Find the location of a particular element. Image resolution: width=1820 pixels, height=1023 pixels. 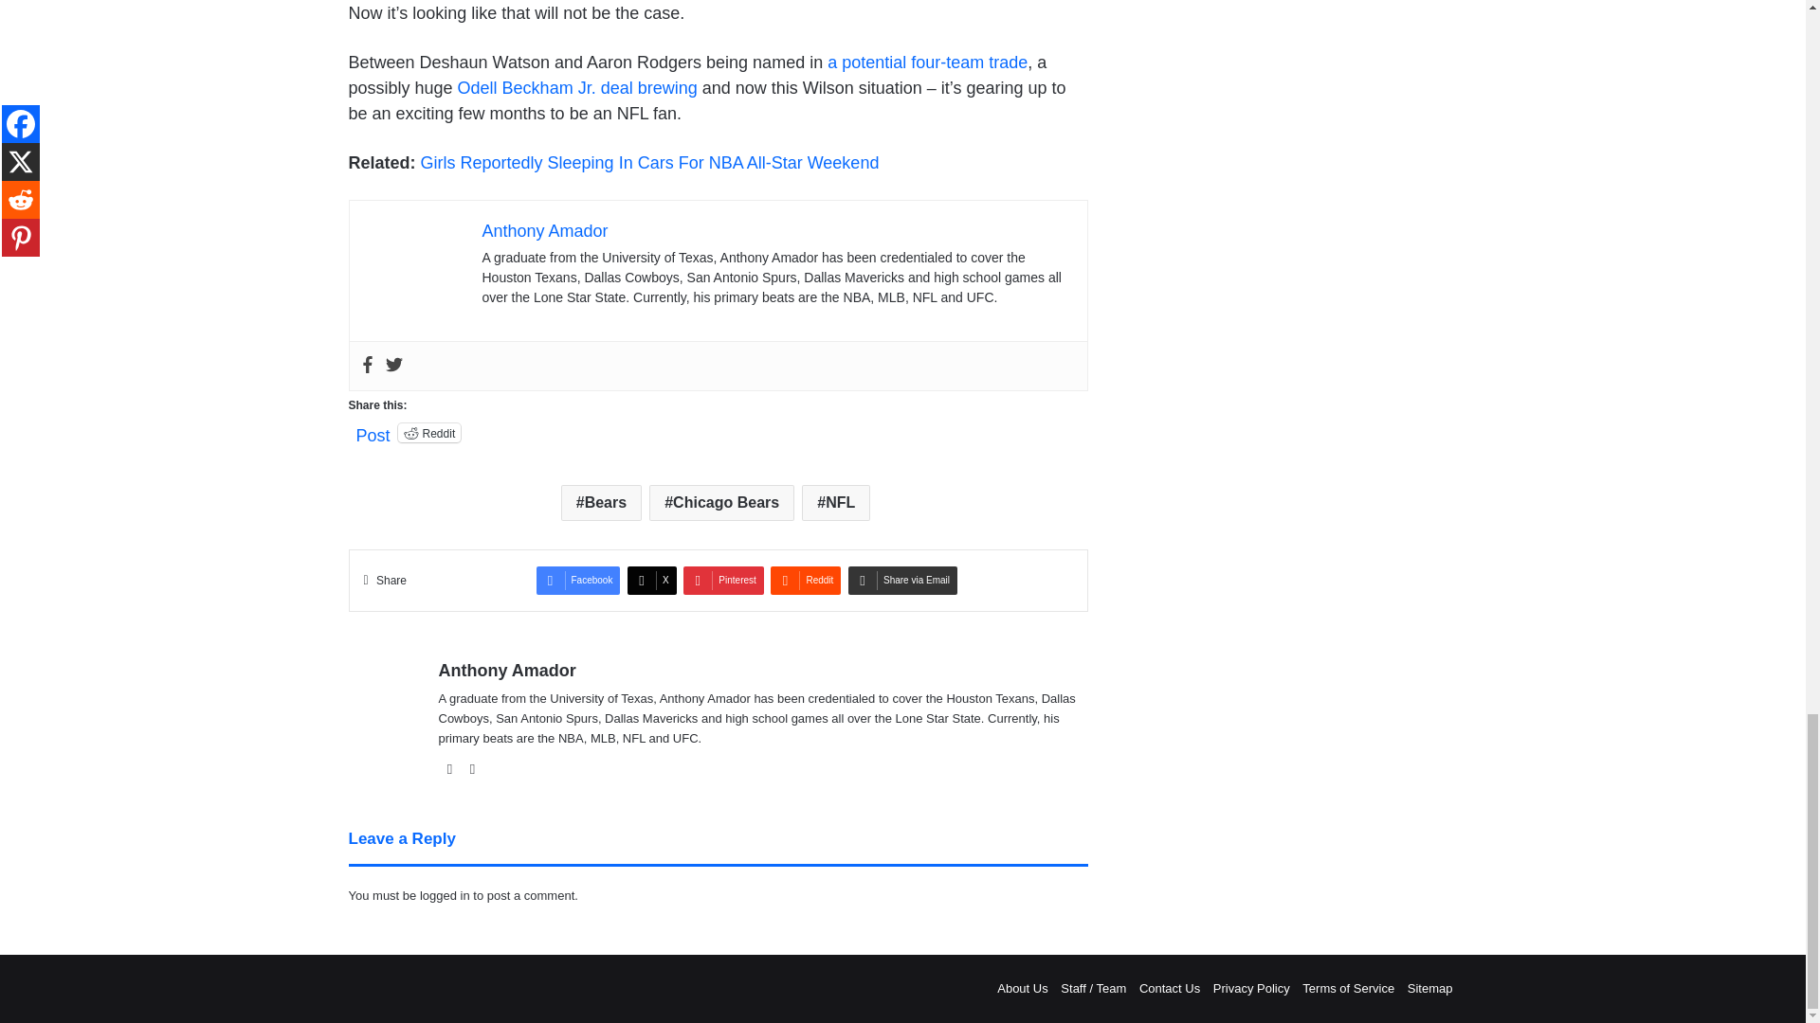

a potential four-team trade is located at coordinates (927, 63).